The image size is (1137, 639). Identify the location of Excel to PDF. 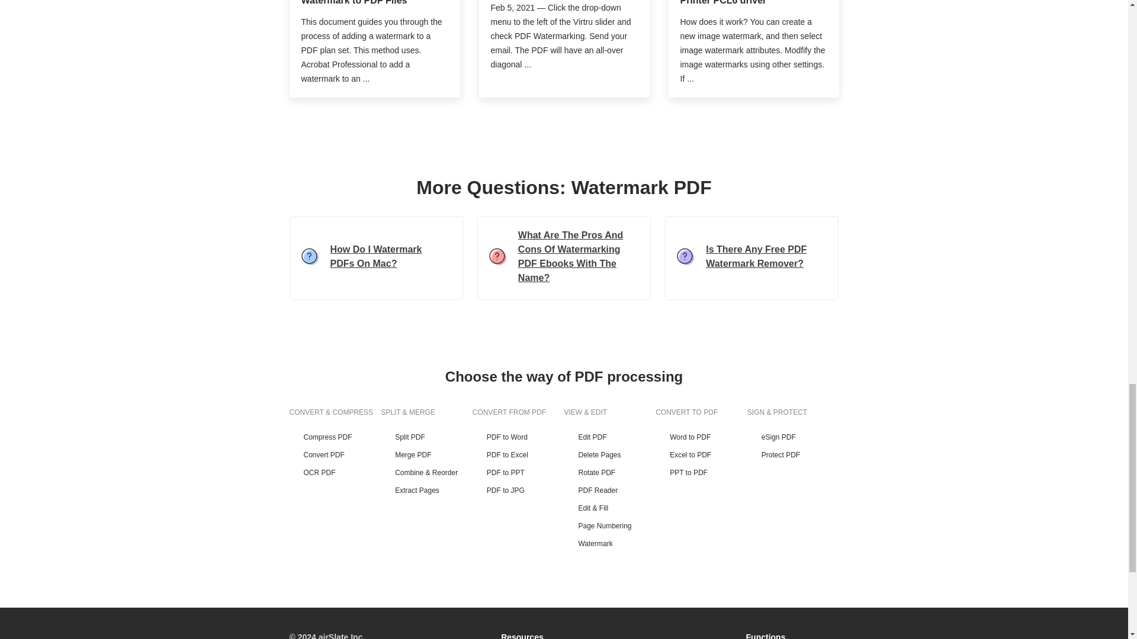
(701, 454).